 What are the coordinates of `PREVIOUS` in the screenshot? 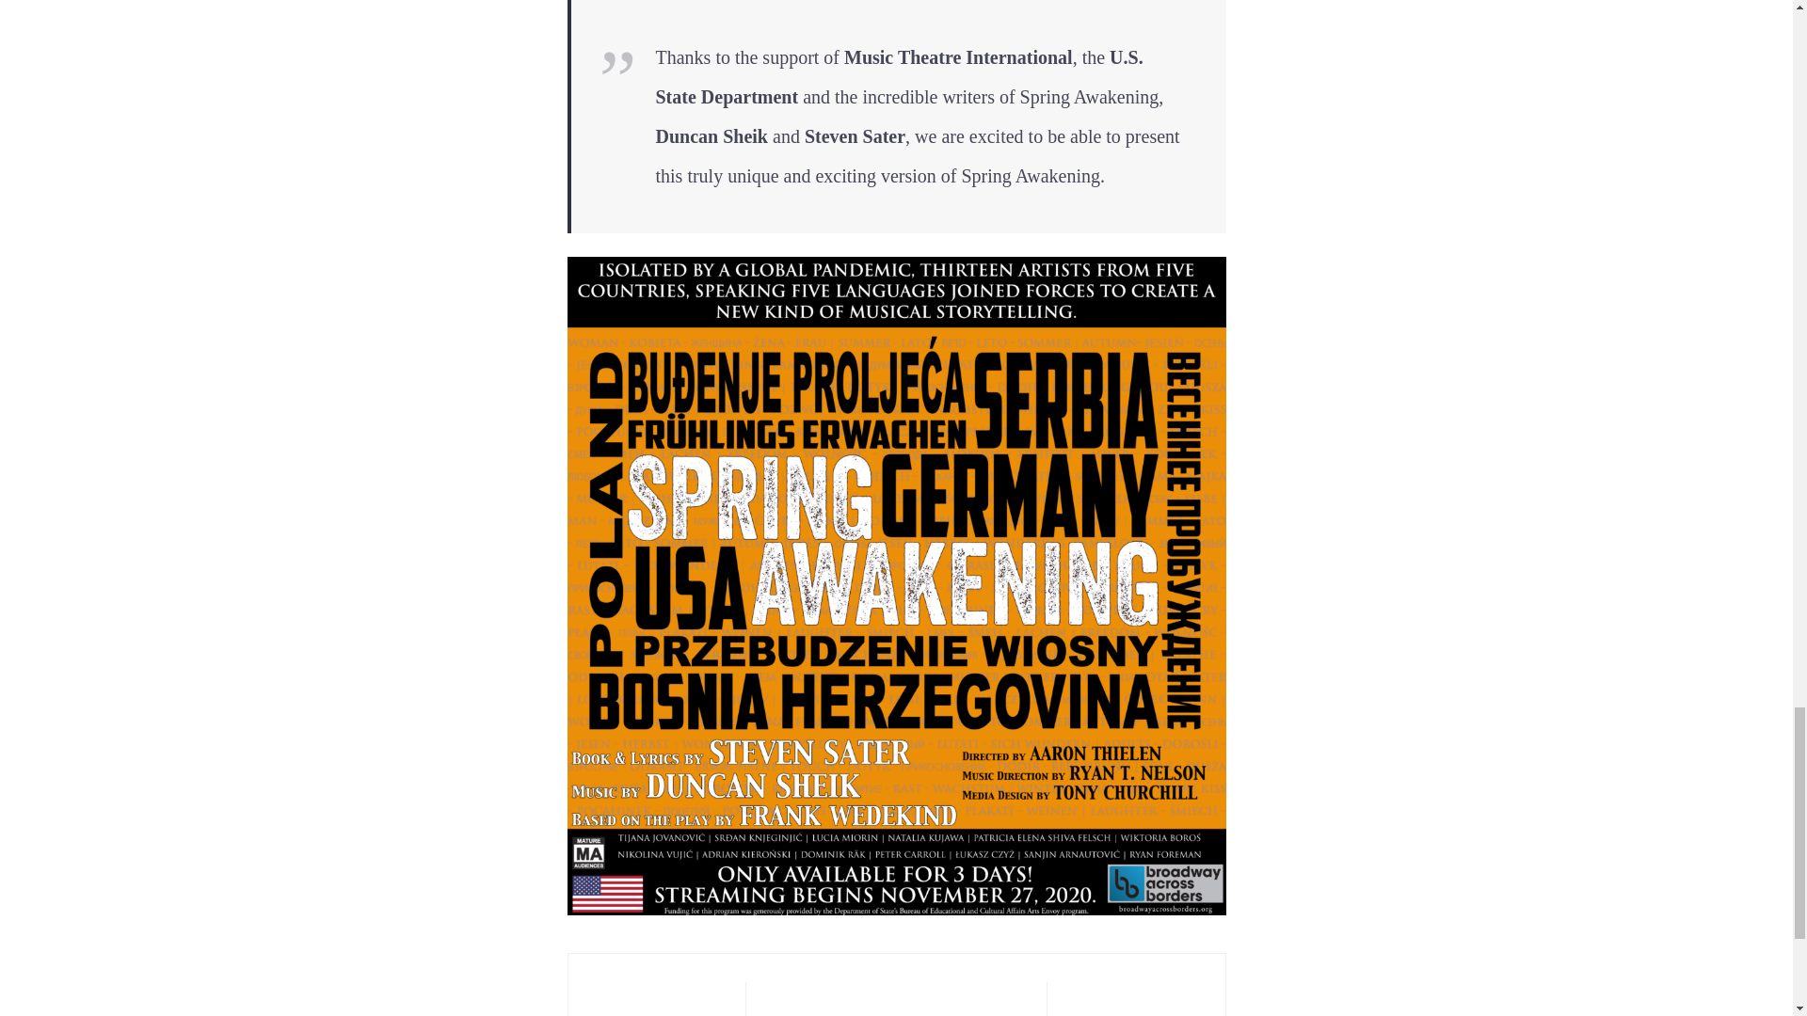 It's located at (657, 999).